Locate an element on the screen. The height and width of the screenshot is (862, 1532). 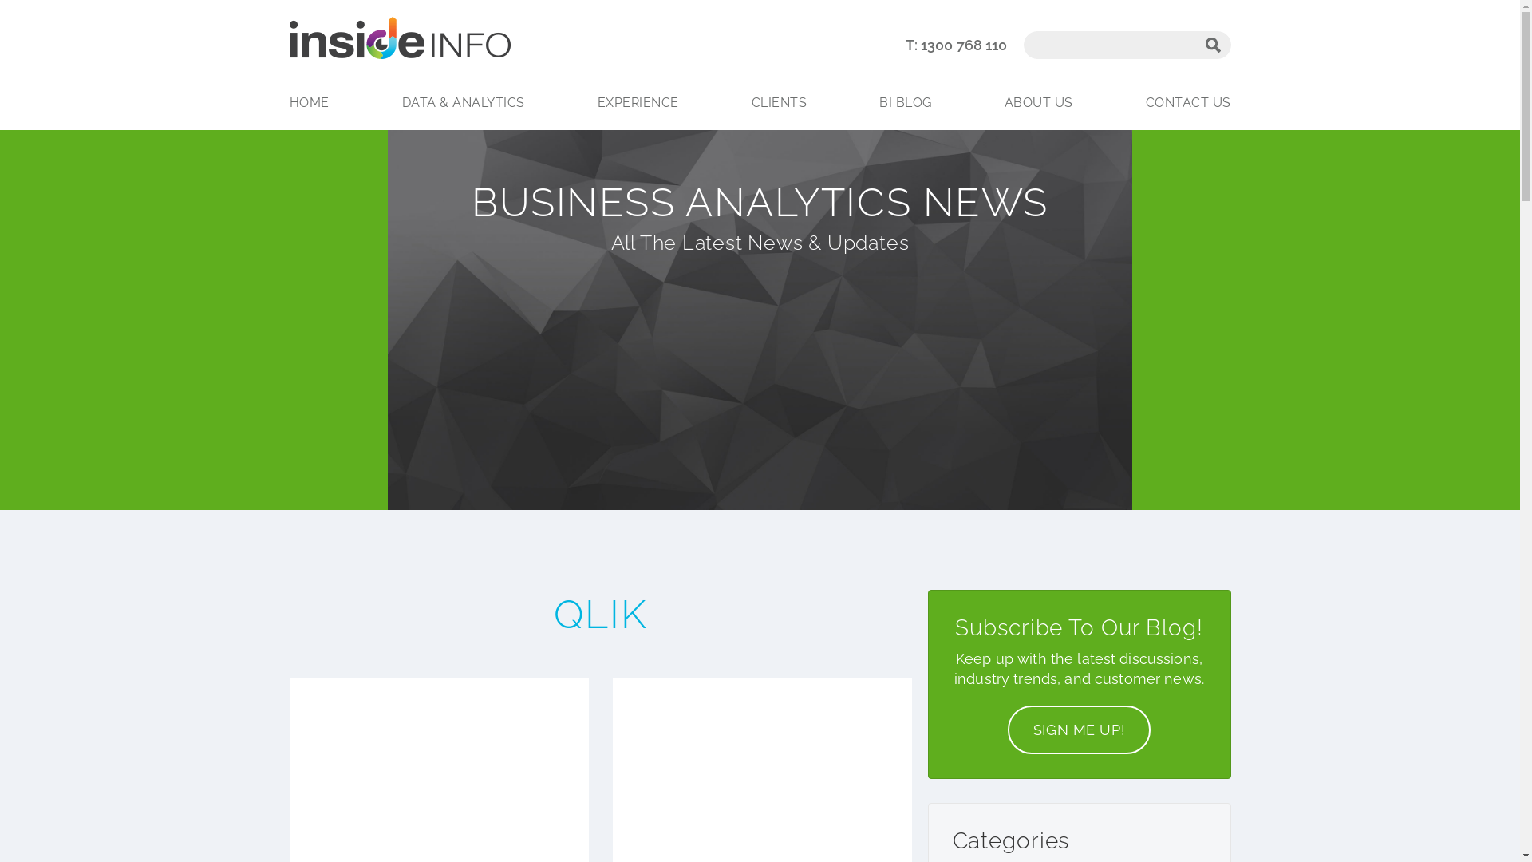
Skip to main content is located at coordinates (728, 2).